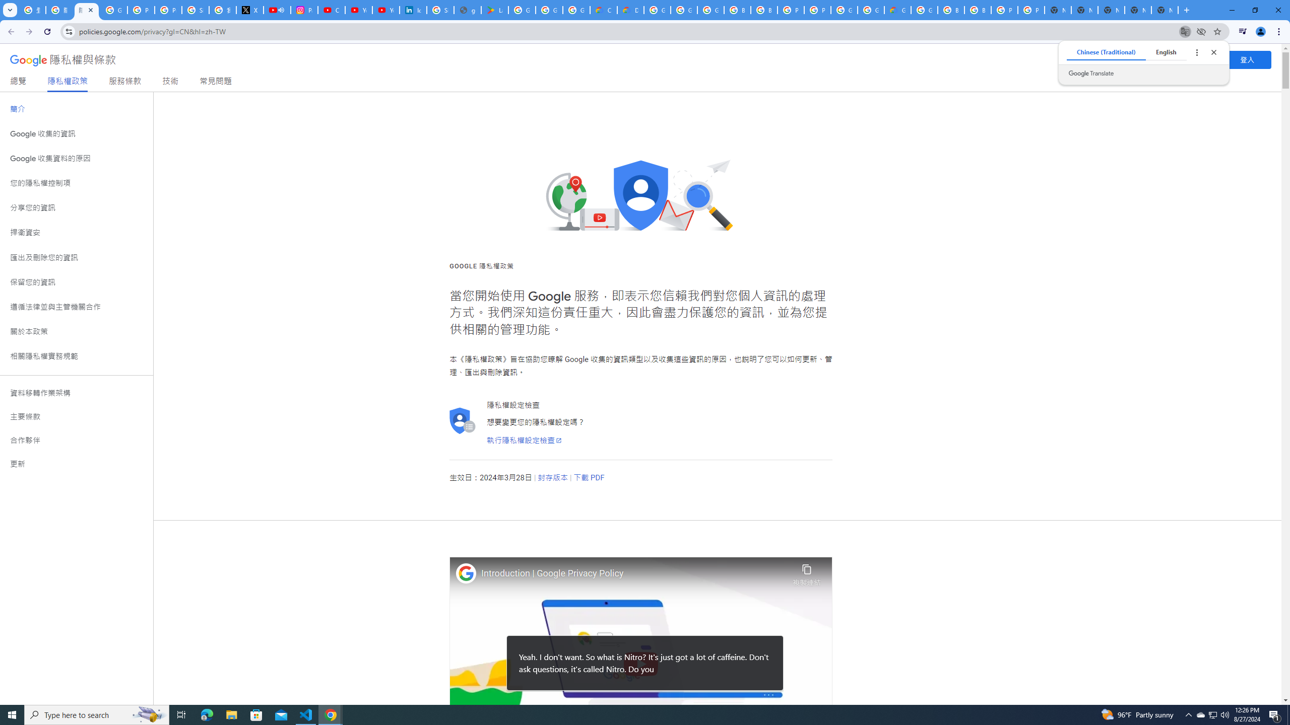 The height and width of the screenshot is (725, 1290). What do you see at coordinates (1243, 32) in the screenshot?
I see `Control your music, videos, and more` at bounding box center [1243, 32].